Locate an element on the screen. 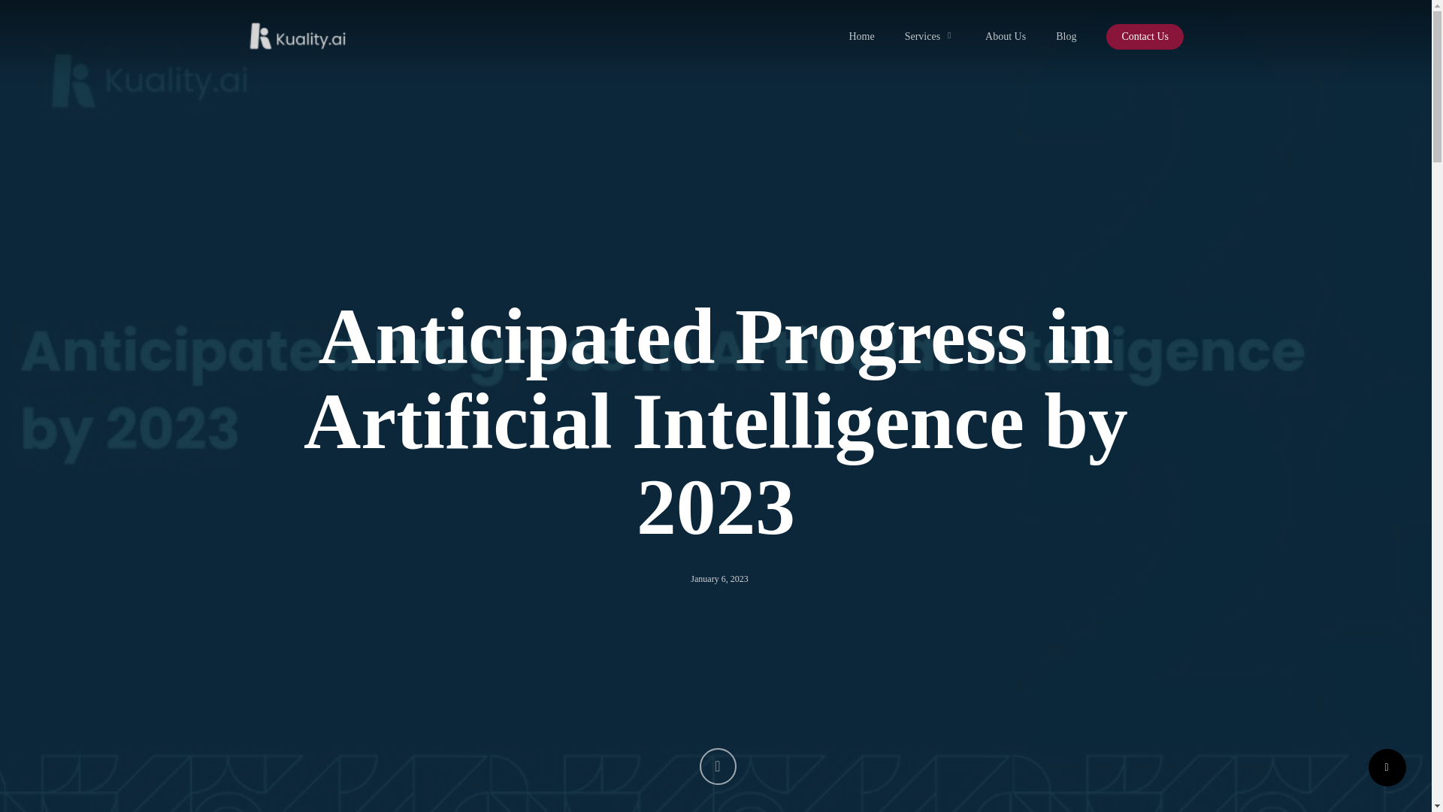  Terms of Service is located at coordinates (922, 448).